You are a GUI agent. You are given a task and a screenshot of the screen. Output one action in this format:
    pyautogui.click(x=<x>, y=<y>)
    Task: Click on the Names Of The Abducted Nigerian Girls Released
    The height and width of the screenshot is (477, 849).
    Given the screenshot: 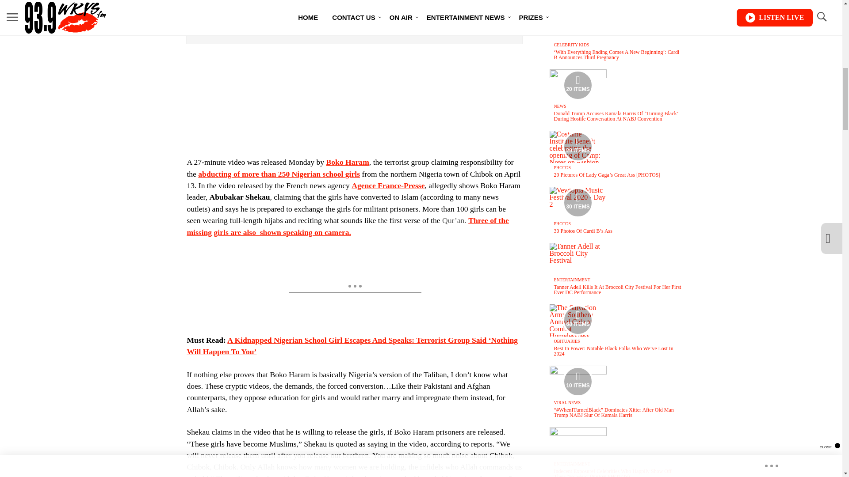 What is the action you would take?
    pyautogui.click(x=279, y=174)
    